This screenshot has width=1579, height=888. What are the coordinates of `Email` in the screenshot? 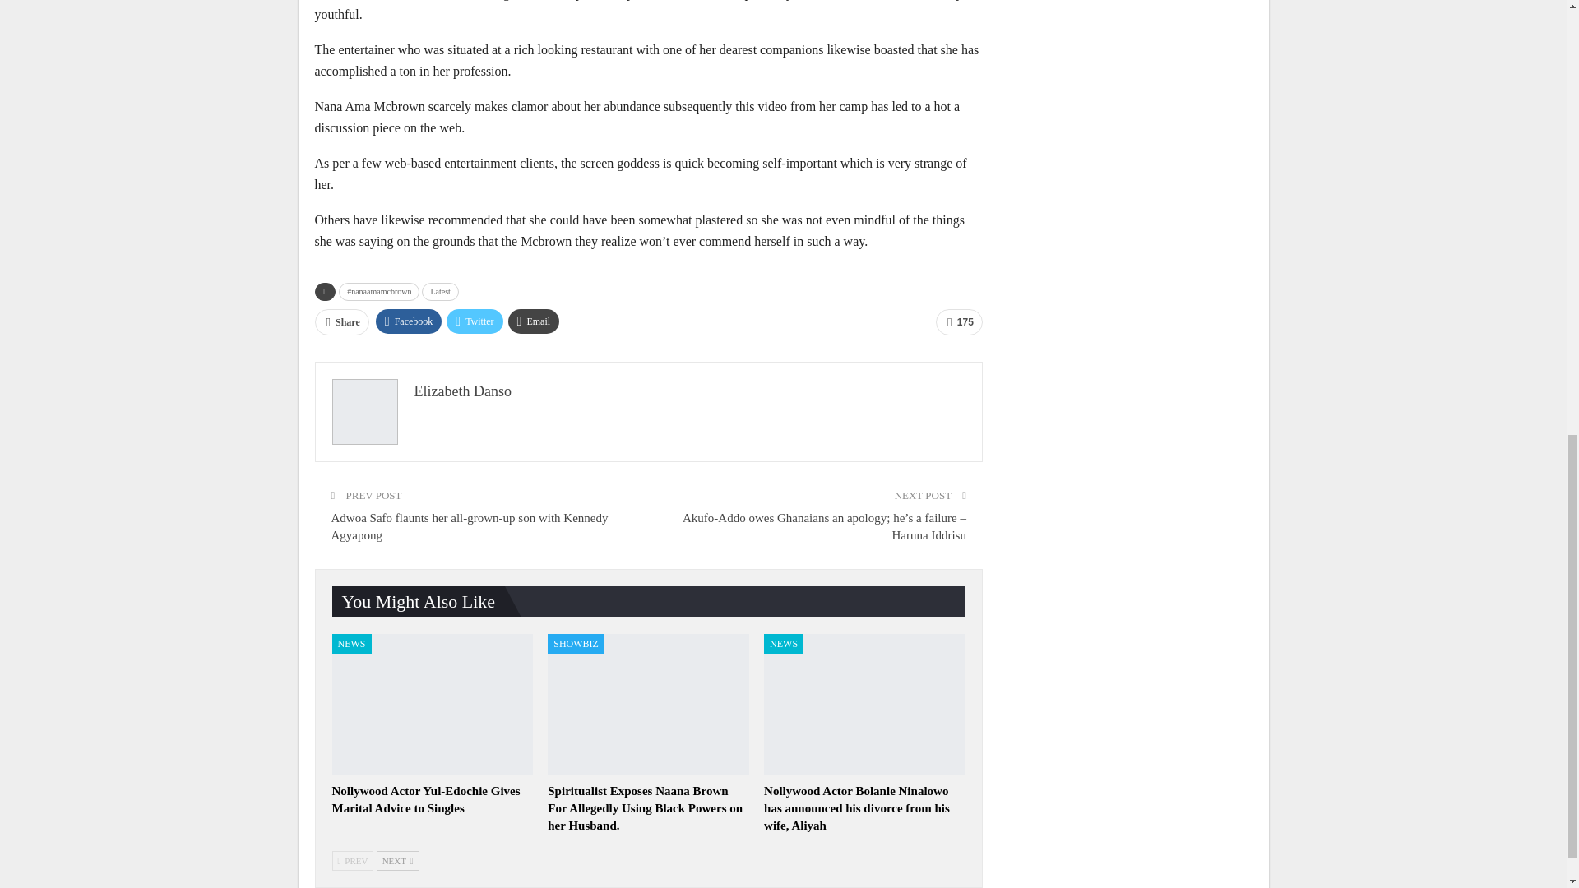 It's located at (535, 321).